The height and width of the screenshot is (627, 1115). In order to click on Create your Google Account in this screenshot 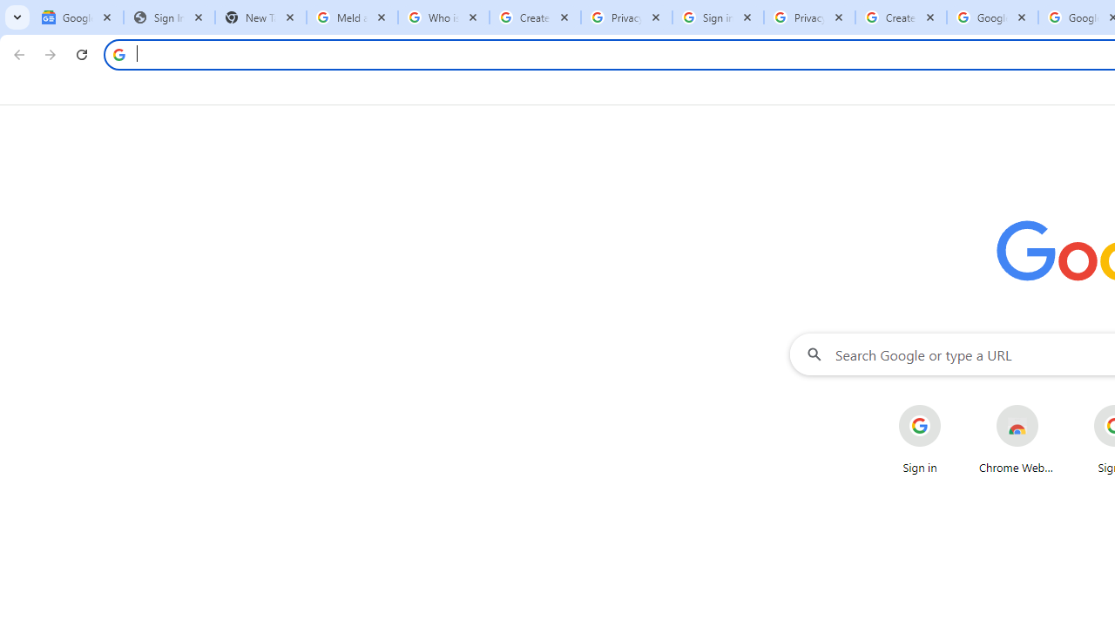, I will do `click(535, 17)`.